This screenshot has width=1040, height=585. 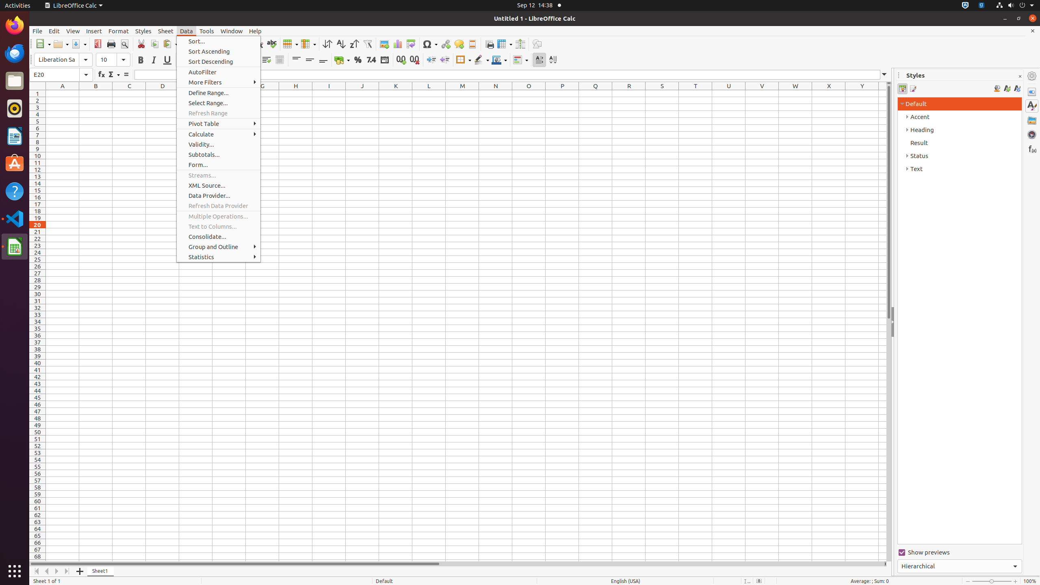 What do you see at coordinates (1032, 134) in the screenshot?
I see `Navigator` at bounding box center [1032, 134].